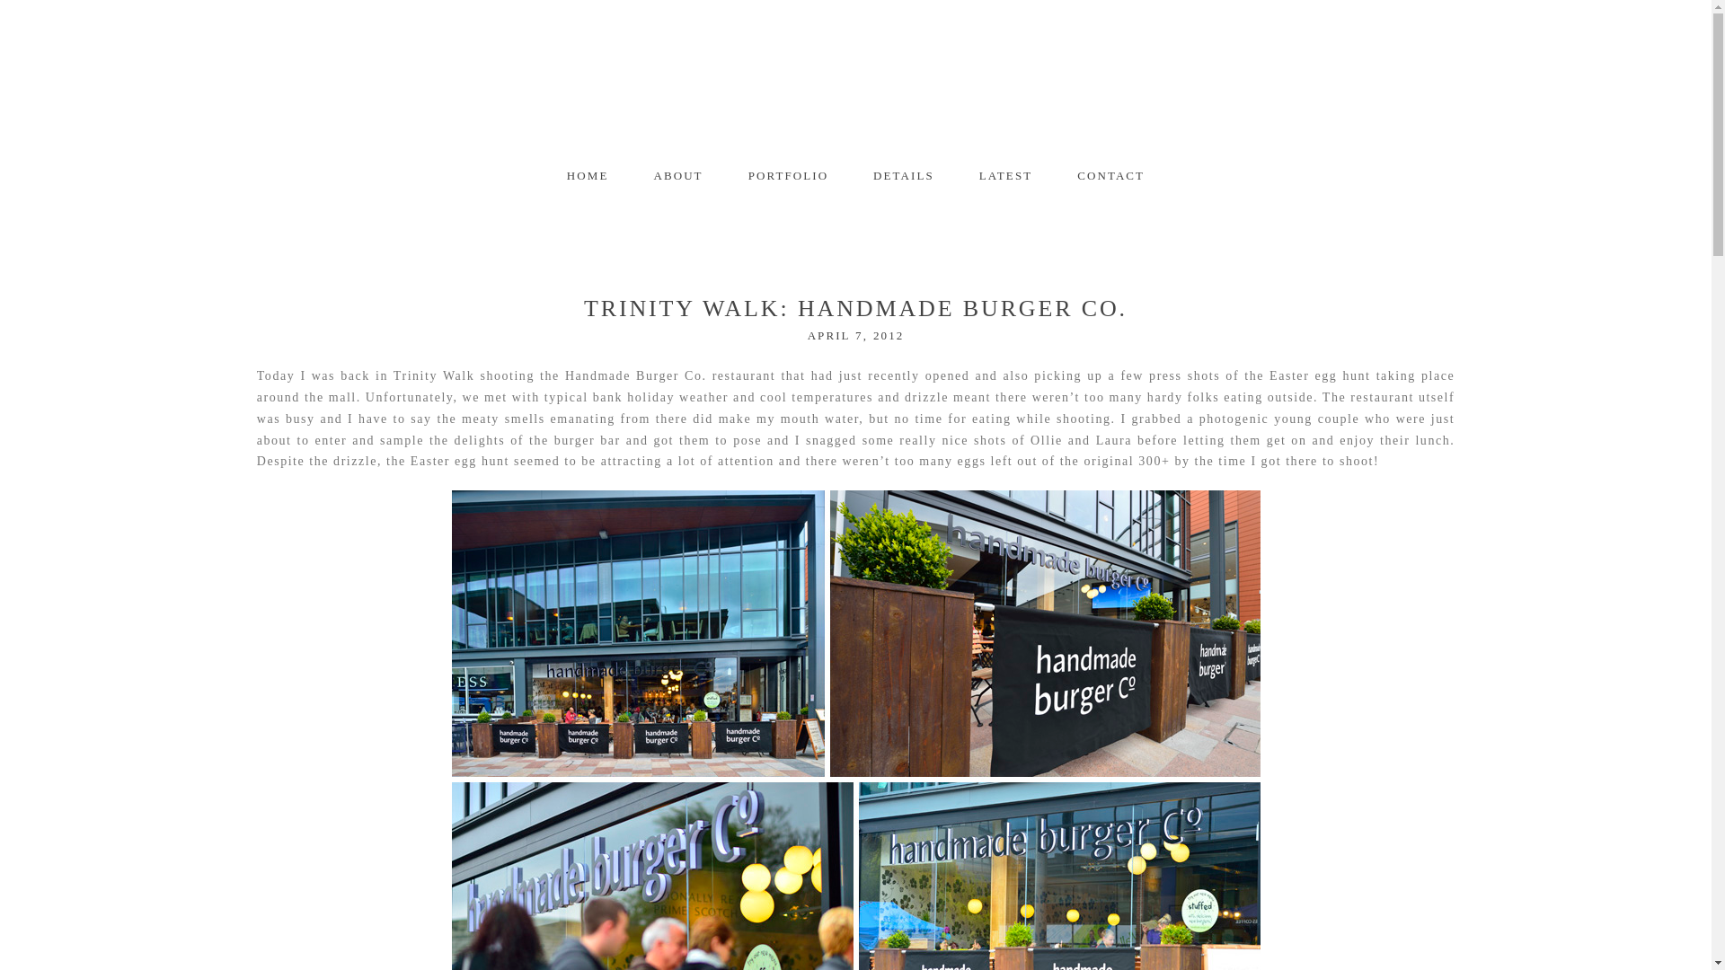  I want to click on LATEST, so click(1110, 175).